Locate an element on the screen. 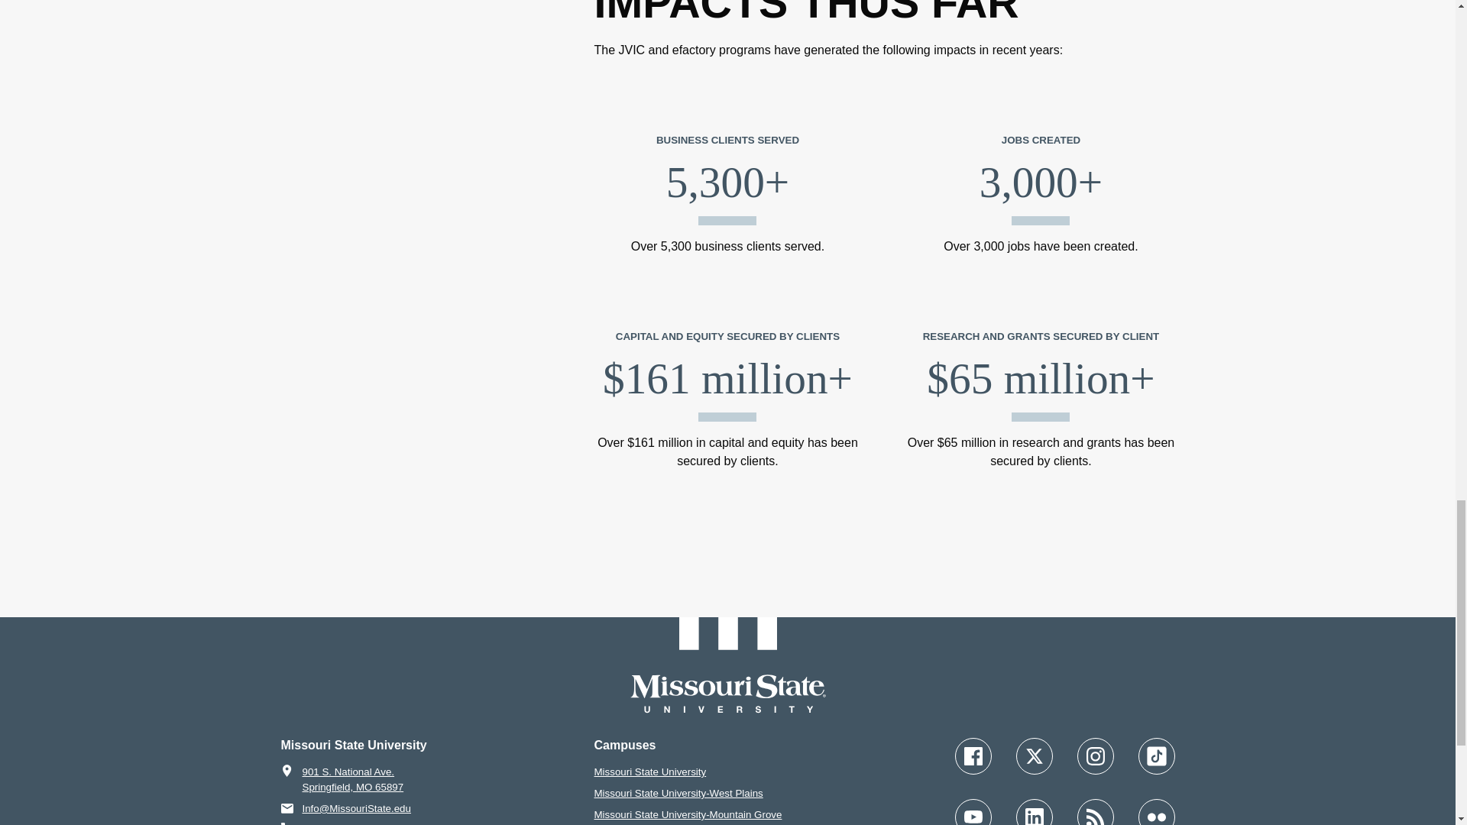 The height and width of the screenshot is (825, 1467). Follow Missouri State on TikTok is located at coordinates (1156, 756).